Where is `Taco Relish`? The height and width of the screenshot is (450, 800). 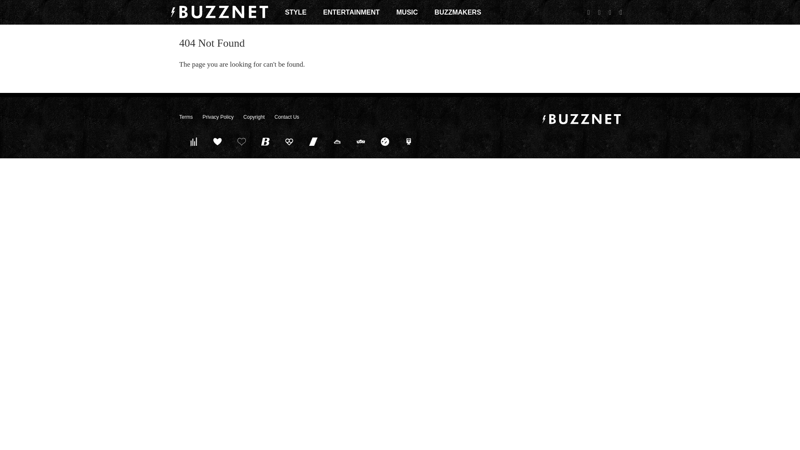 Taco Relish is located at coordinates (337, 141).